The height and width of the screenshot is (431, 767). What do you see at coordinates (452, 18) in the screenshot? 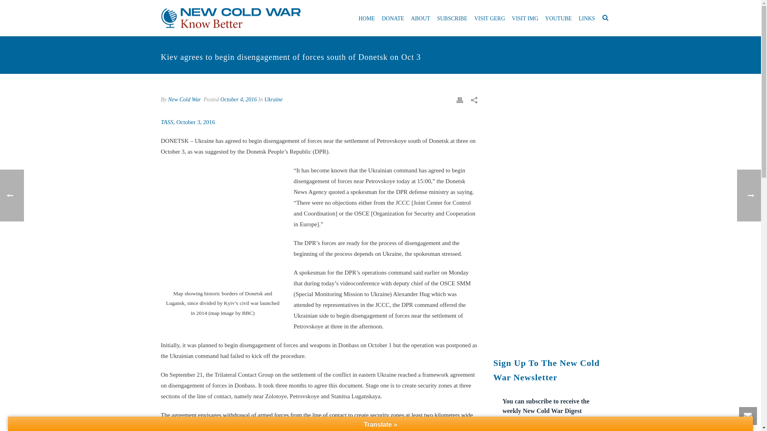
I see `SUBSCRIBE` at bounding box center [452, 18].